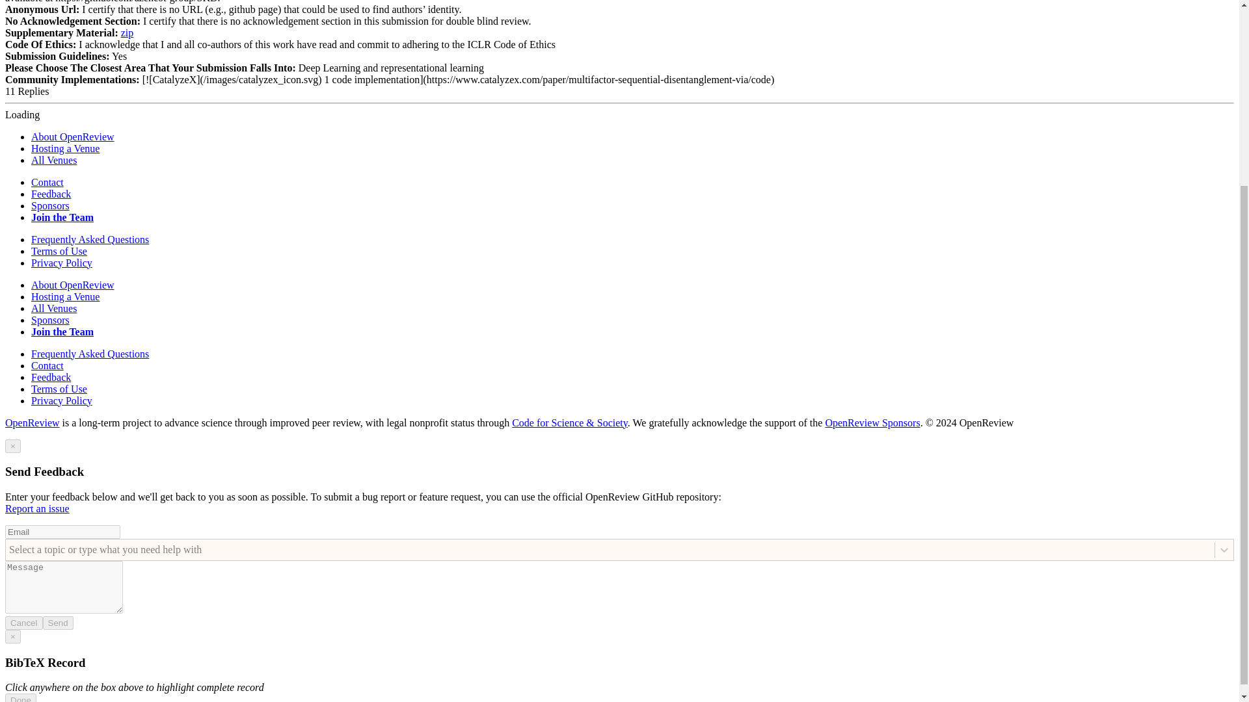  Describe the element at coordinates (58, 623) in the screenshot. I see `Send` at that location.